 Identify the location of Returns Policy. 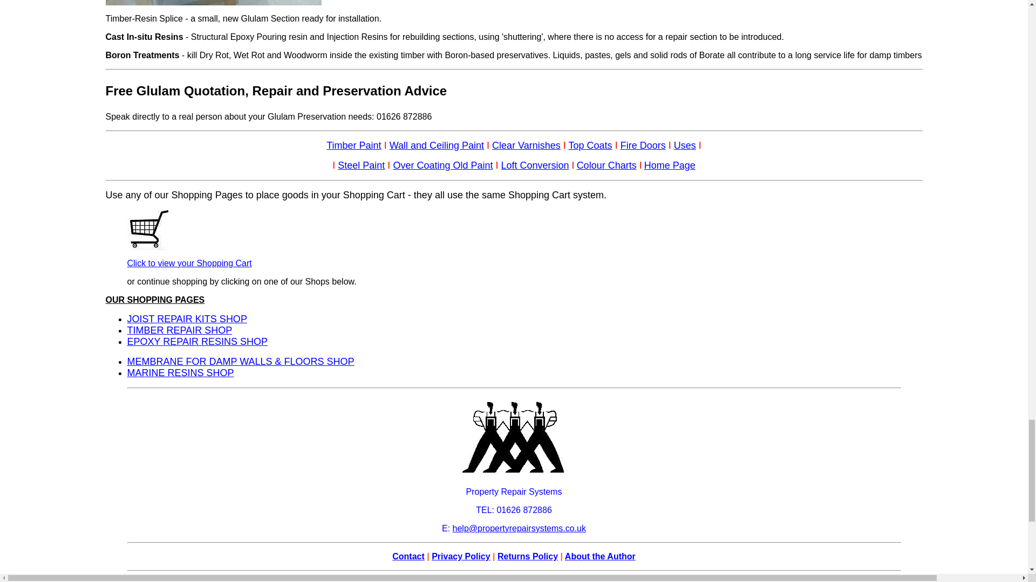
(528, 556).